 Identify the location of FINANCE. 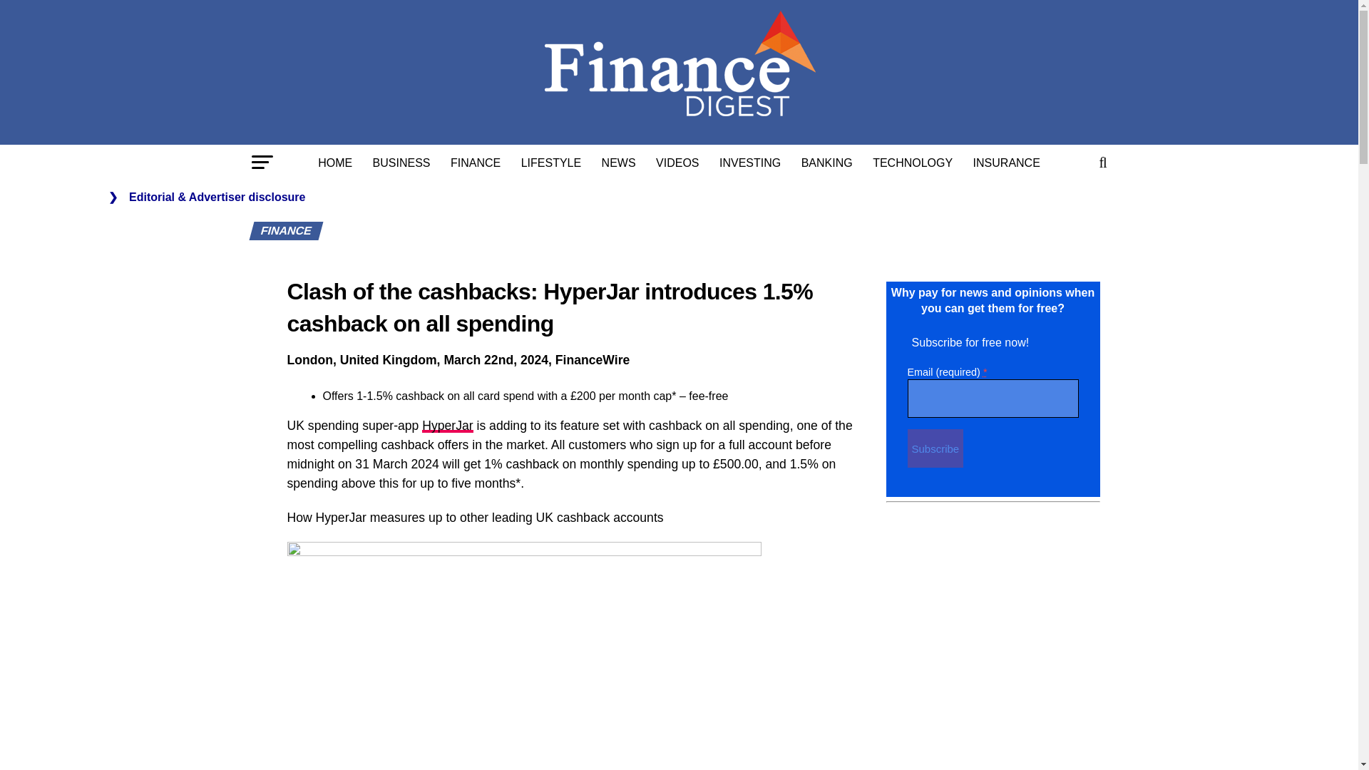
(476, 163).